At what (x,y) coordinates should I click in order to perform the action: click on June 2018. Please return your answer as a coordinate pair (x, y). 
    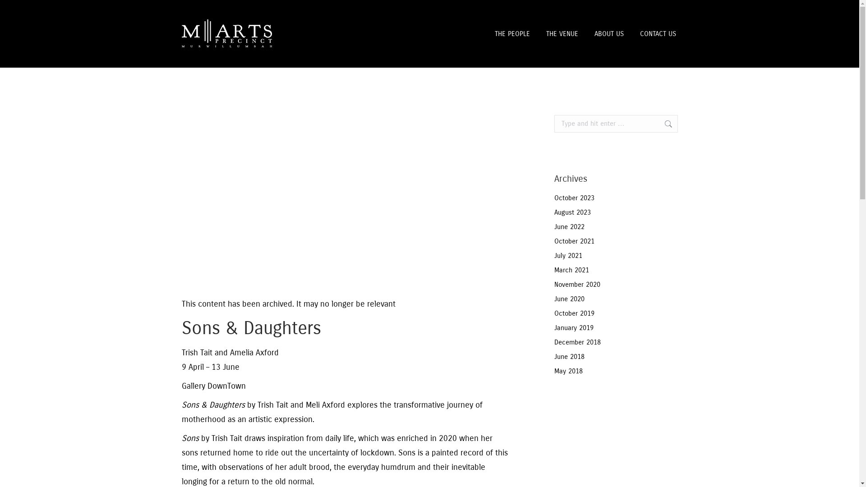
    Looking at the image, I should click on (569, 357).